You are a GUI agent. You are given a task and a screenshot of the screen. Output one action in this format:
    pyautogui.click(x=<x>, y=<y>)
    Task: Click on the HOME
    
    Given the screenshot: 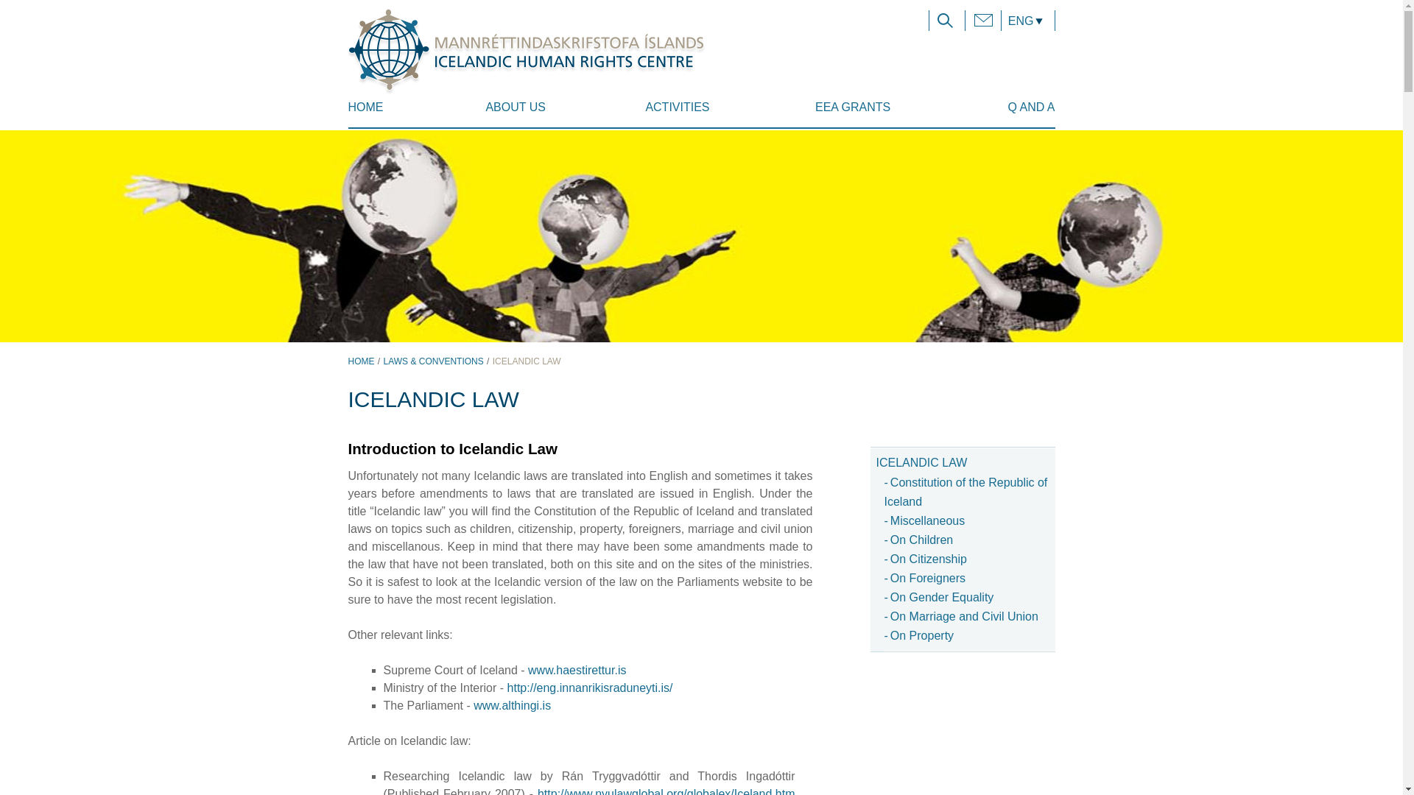 What is the action you would take?
    pyautogui.click(x=361, y=361)
    